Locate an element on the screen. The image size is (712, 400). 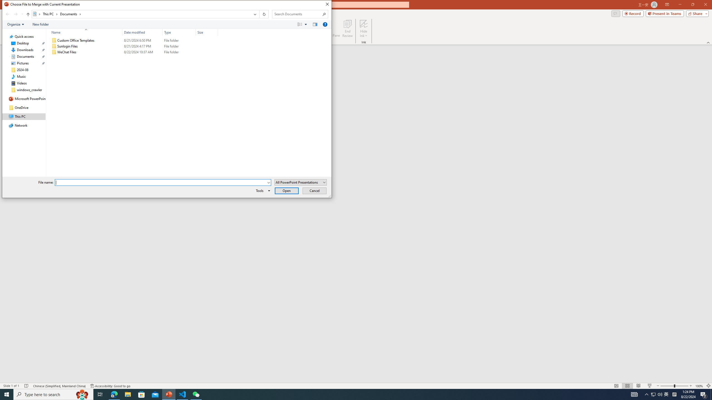
Command Module is located at coordinates (167, 24).